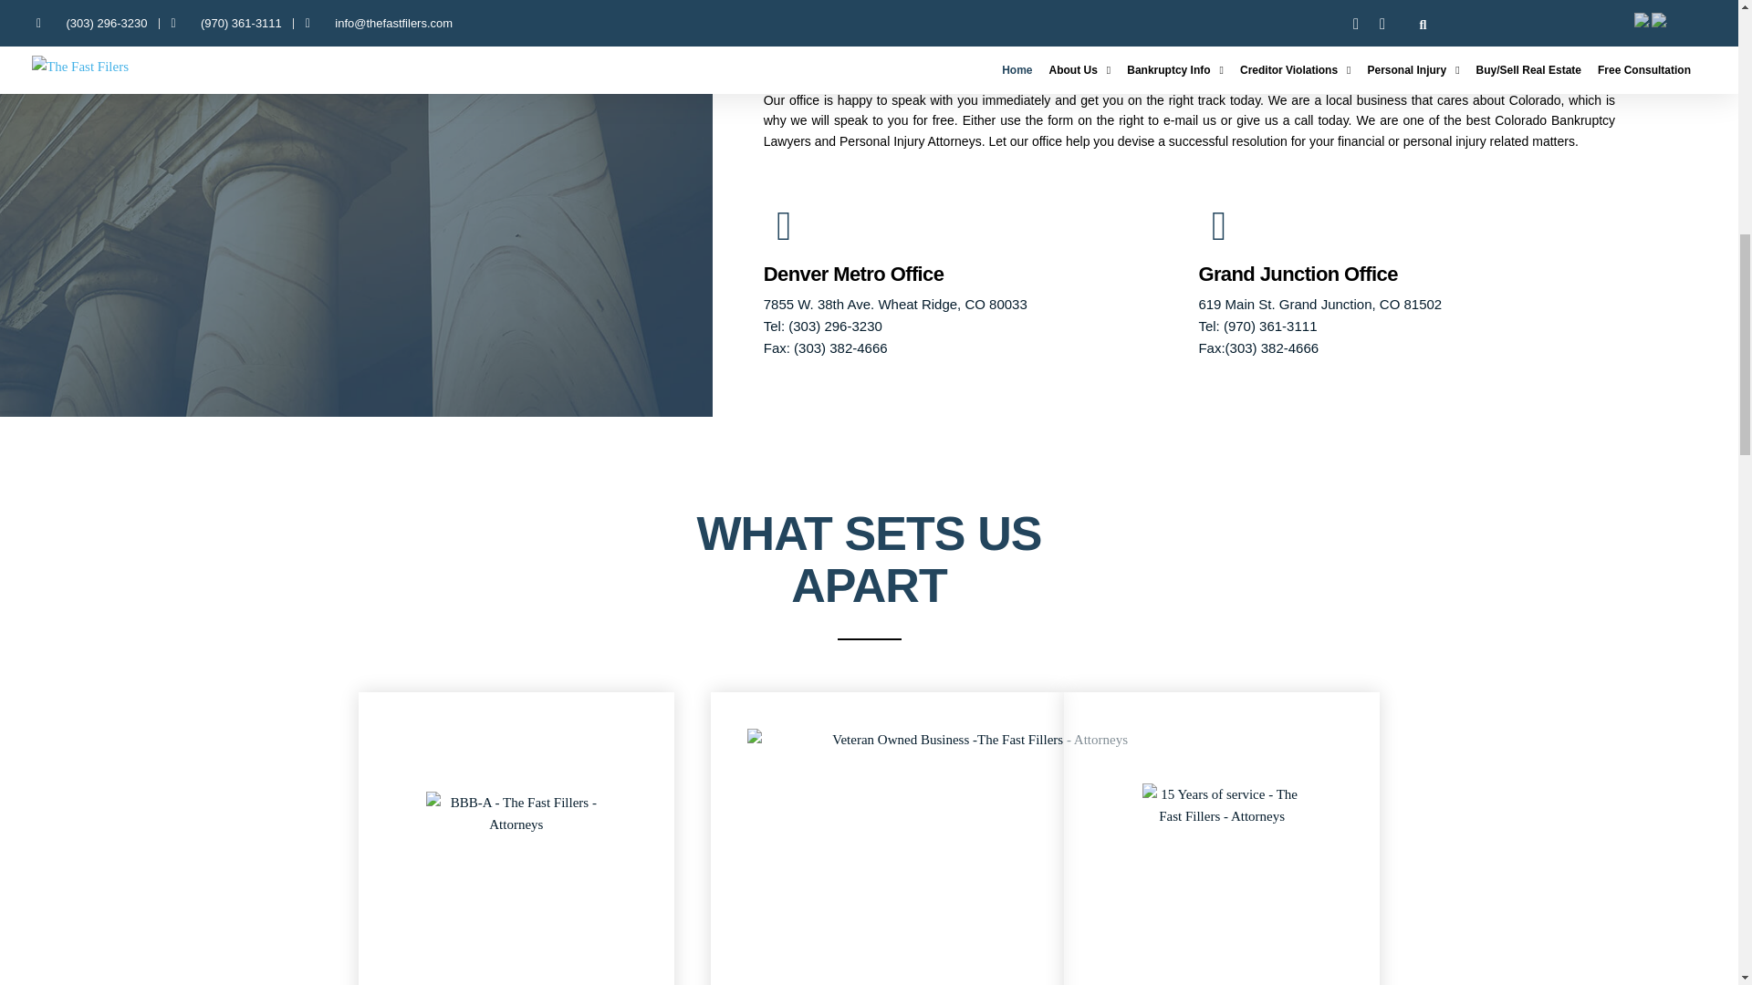 The height and width of the screenshot is (985, 1752). I want to click on BBB-A-removebg-preview, so click(516, 861).